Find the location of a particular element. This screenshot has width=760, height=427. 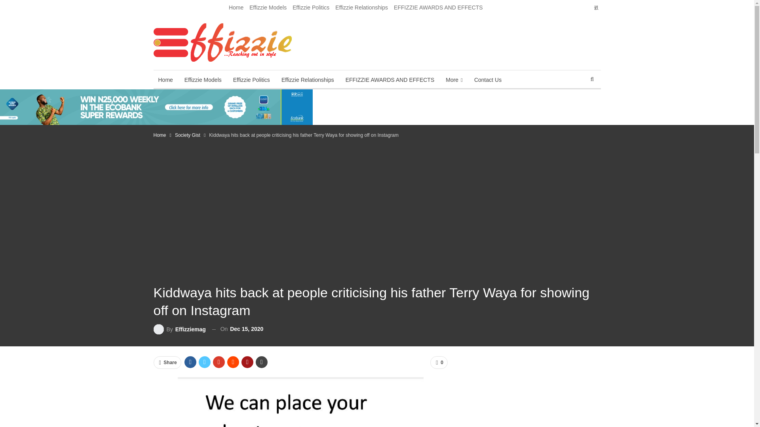

Contact Us is located at coordinates (488, 80).